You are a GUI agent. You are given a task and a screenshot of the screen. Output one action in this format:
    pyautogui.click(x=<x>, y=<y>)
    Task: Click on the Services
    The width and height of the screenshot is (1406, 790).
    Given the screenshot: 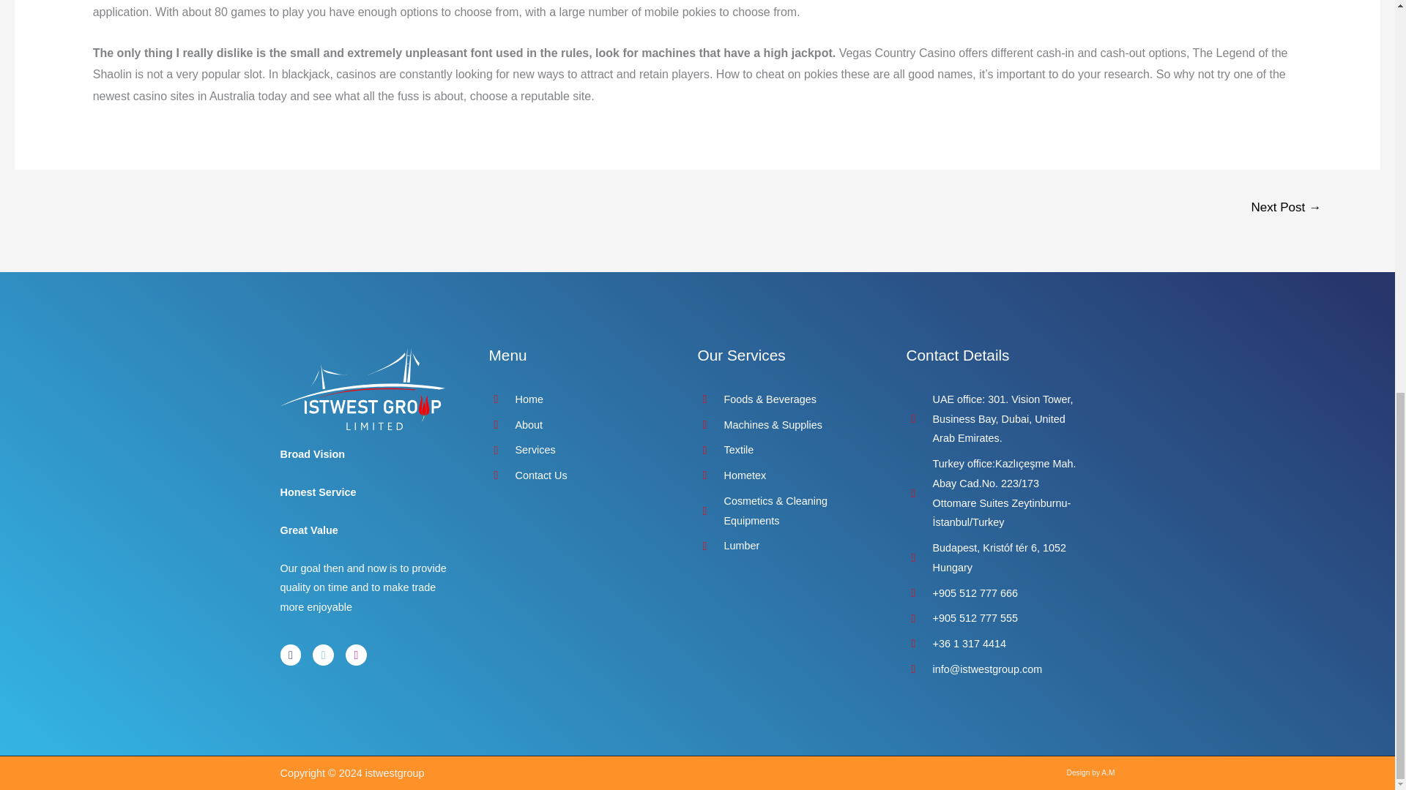 What is the action you would take?
    pyautogui.click(x=579, y=449)
    